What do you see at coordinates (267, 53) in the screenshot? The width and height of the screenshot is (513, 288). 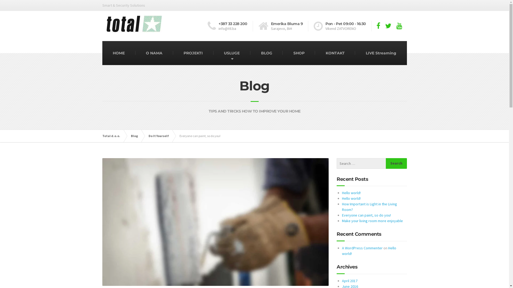 I see `BLOG` at bounding box center [267, 53].